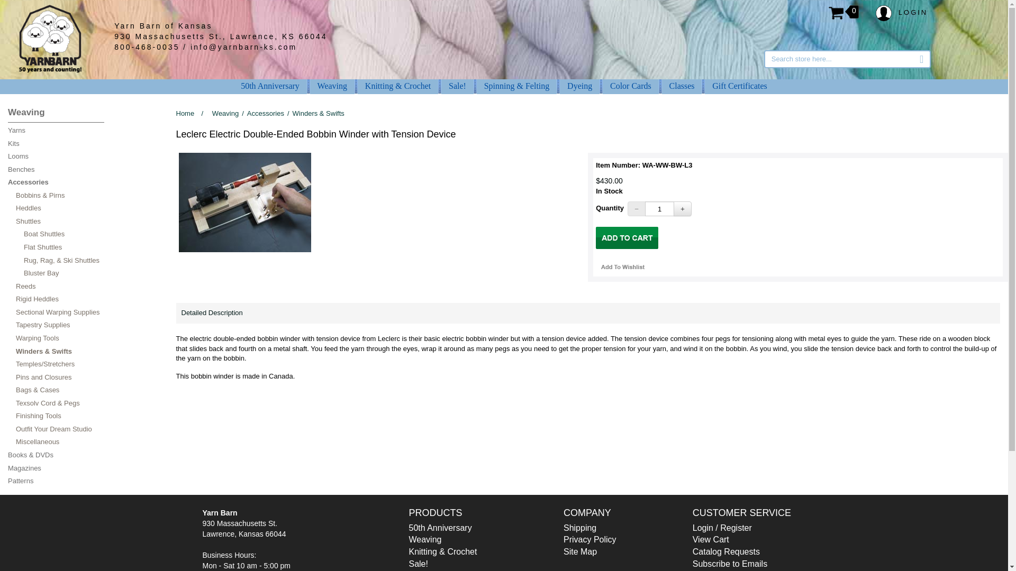 The width and height of the screenshot is (1016, 571). Describe the element at coordinates (659, 209) in the screenshot. I see `1` at that location.